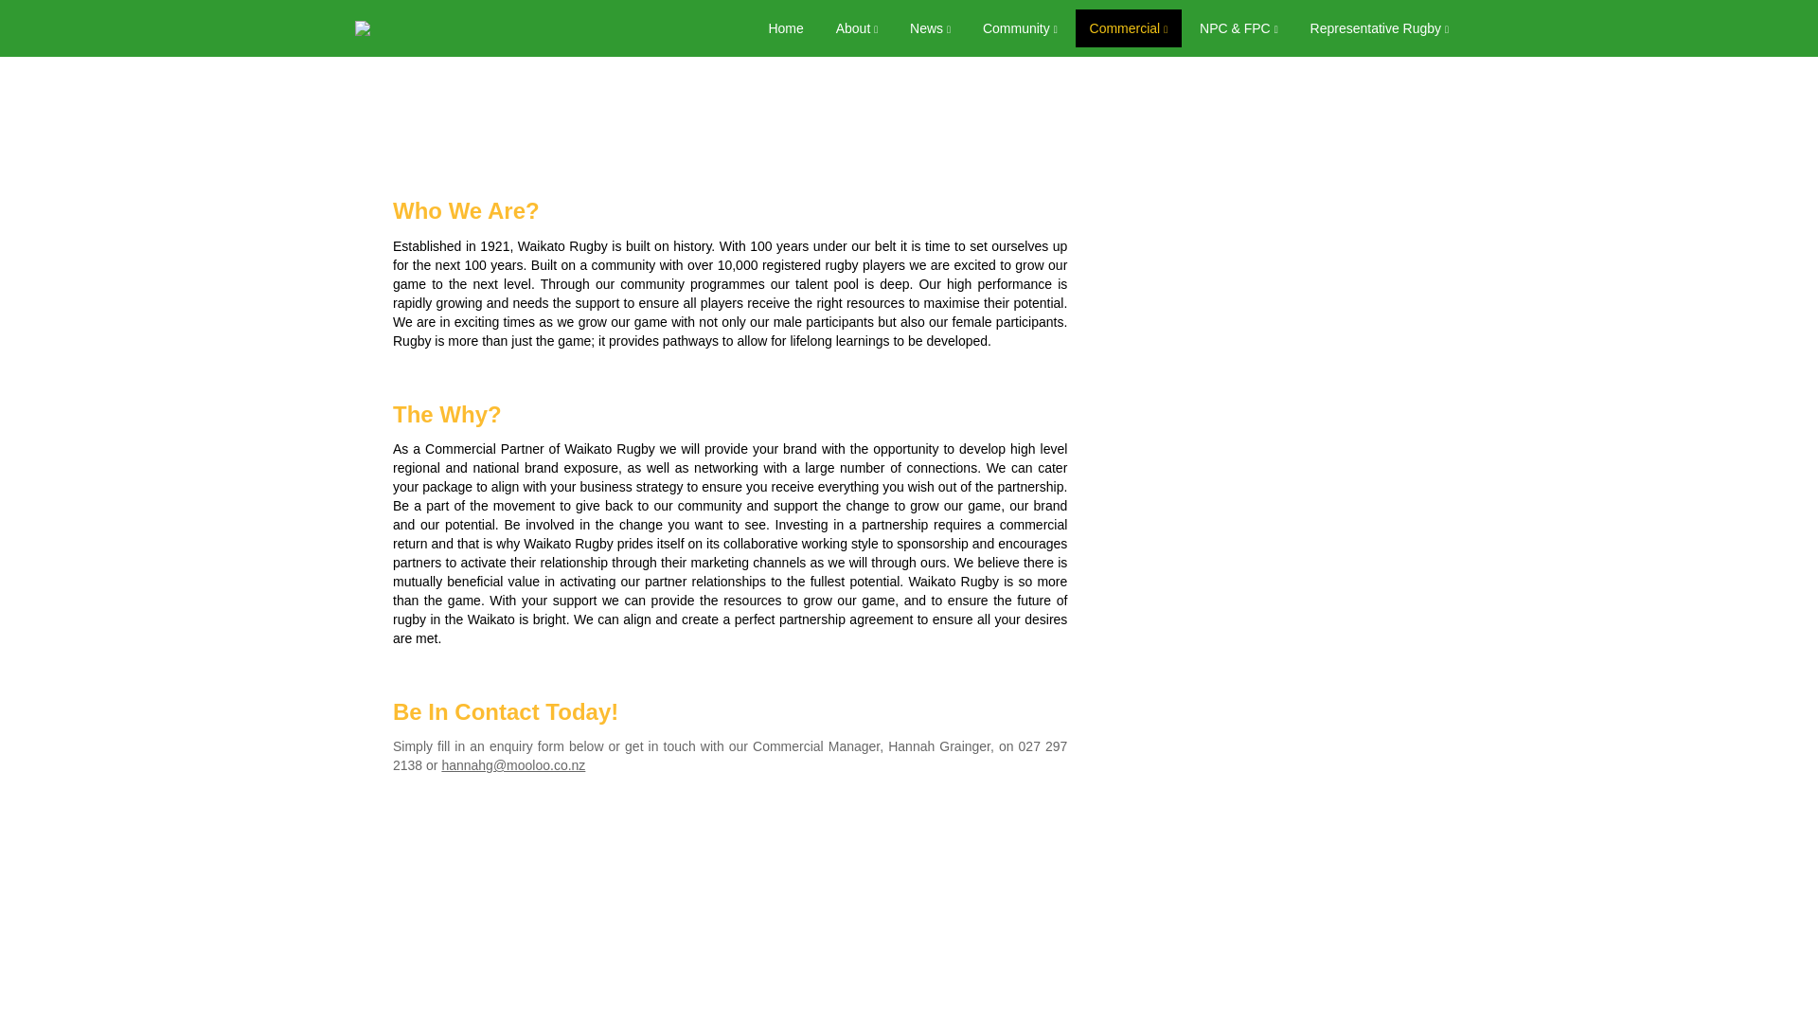 This screenshot has width=1818, height=1023. Describe the element at coordinates (785, 27) in the screenshot. I see `Home` at that location.